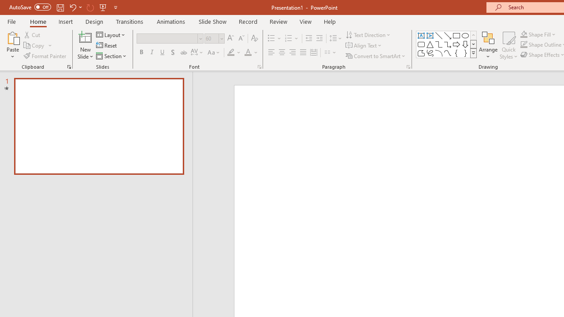 The height and width of the screenshot is (317, 564). I want to click on Copy, so click(38, 46).